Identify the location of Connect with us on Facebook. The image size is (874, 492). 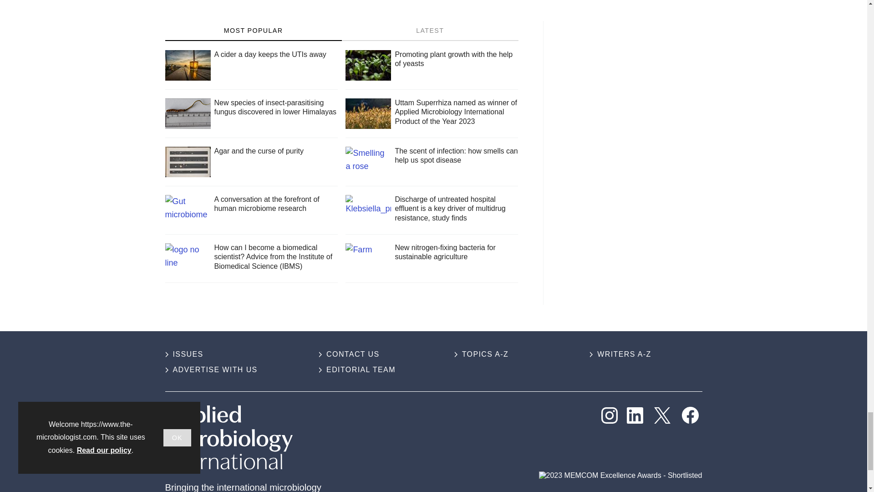
(690, 415).